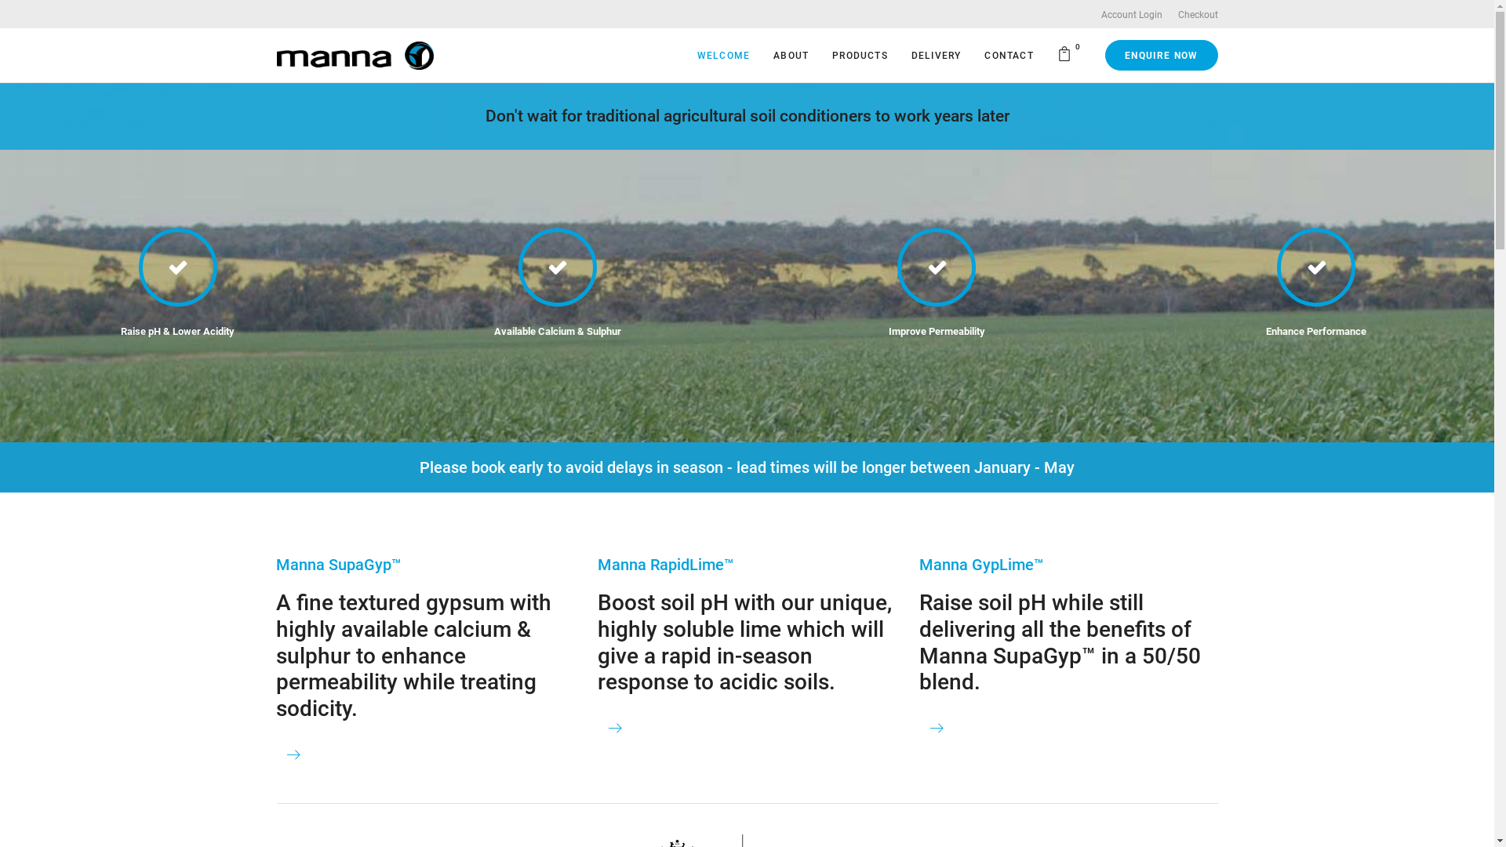  What do you see at coordinates (1199, 15) in the screenshot?
I see `Checkout` at bounding box center [1199, 15].